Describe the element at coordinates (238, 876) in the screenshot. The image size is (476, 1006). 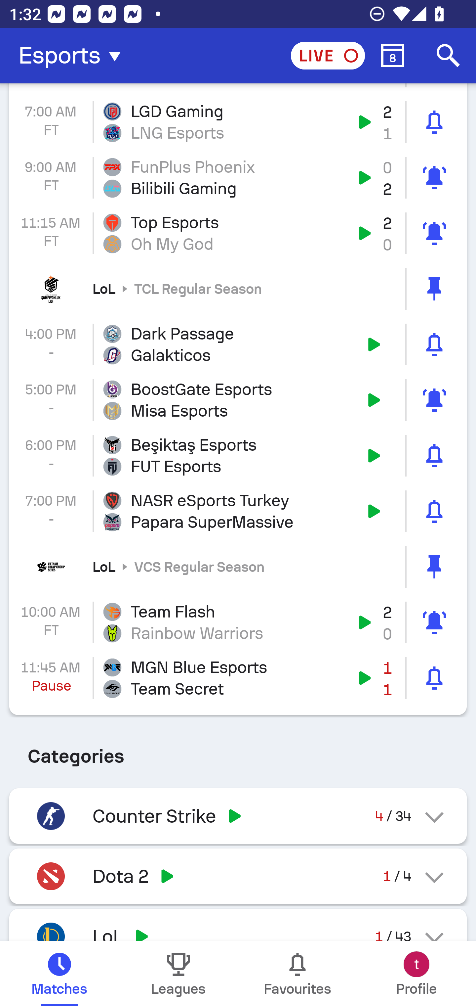
I see `Dota 2 1 / 4` at that location.